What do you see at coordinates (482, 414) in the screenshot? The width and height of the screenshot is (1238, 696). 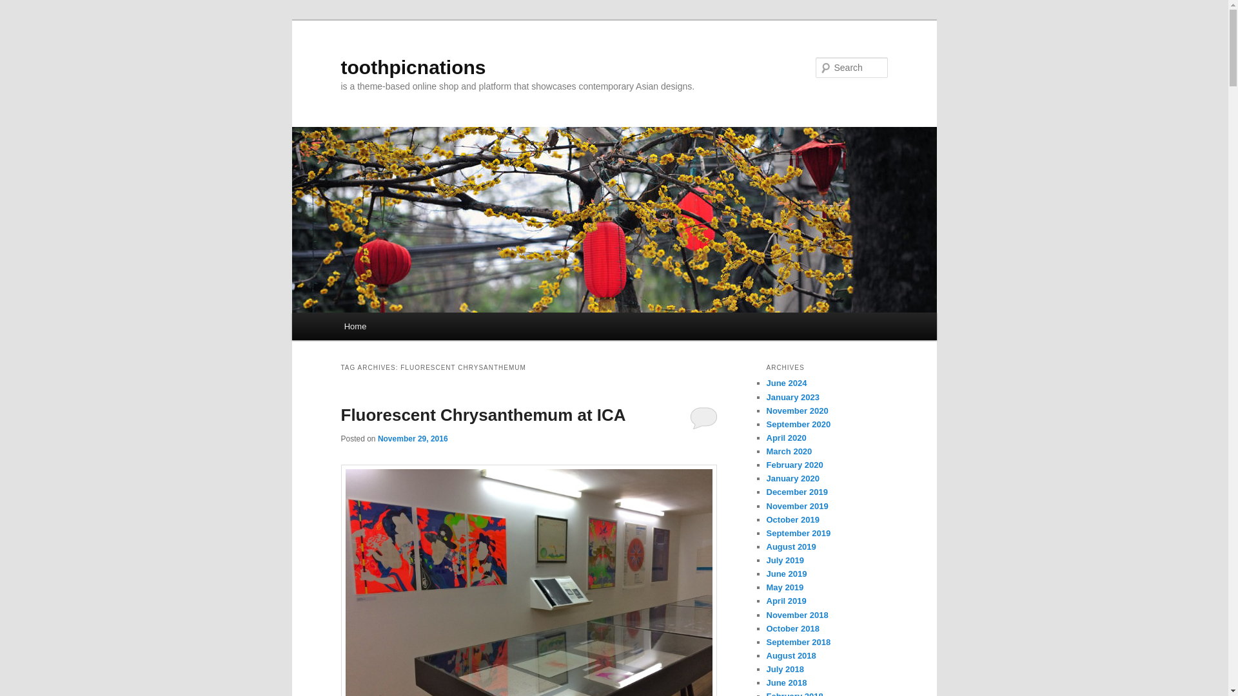 I see `Fluorescent Chrysanthemum at ICA` at bounding box center [482, 414].